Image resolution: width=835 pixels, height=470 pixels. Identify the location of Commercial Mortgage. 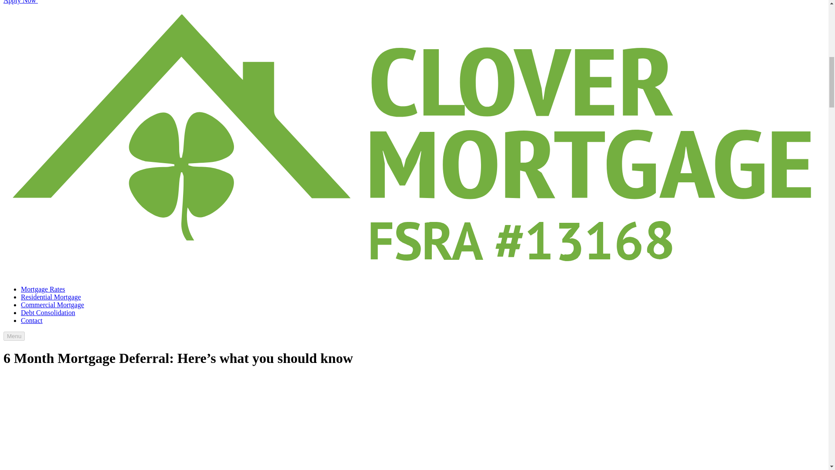
(52, 305).